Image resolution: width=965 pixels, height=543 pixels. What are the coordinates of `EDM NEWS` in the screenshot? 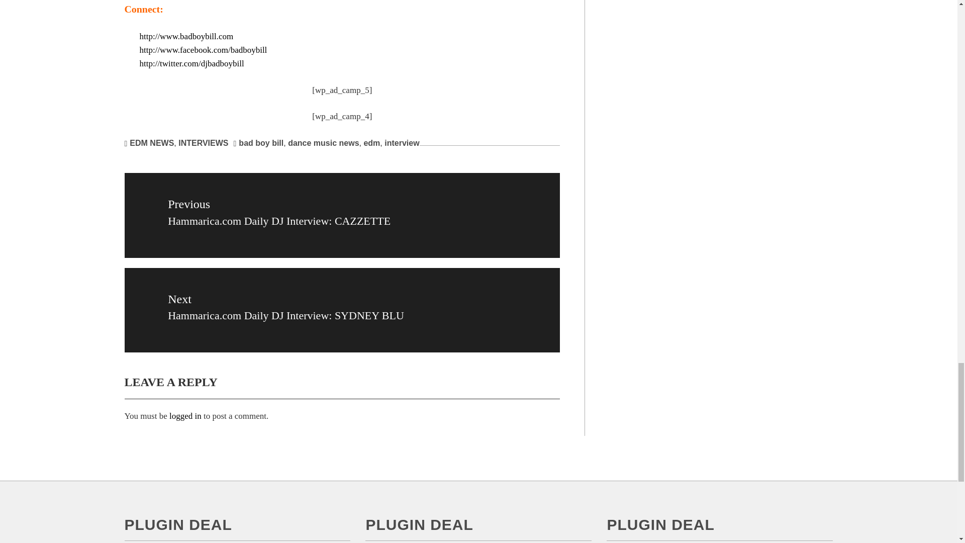 It's located at (151, 143).